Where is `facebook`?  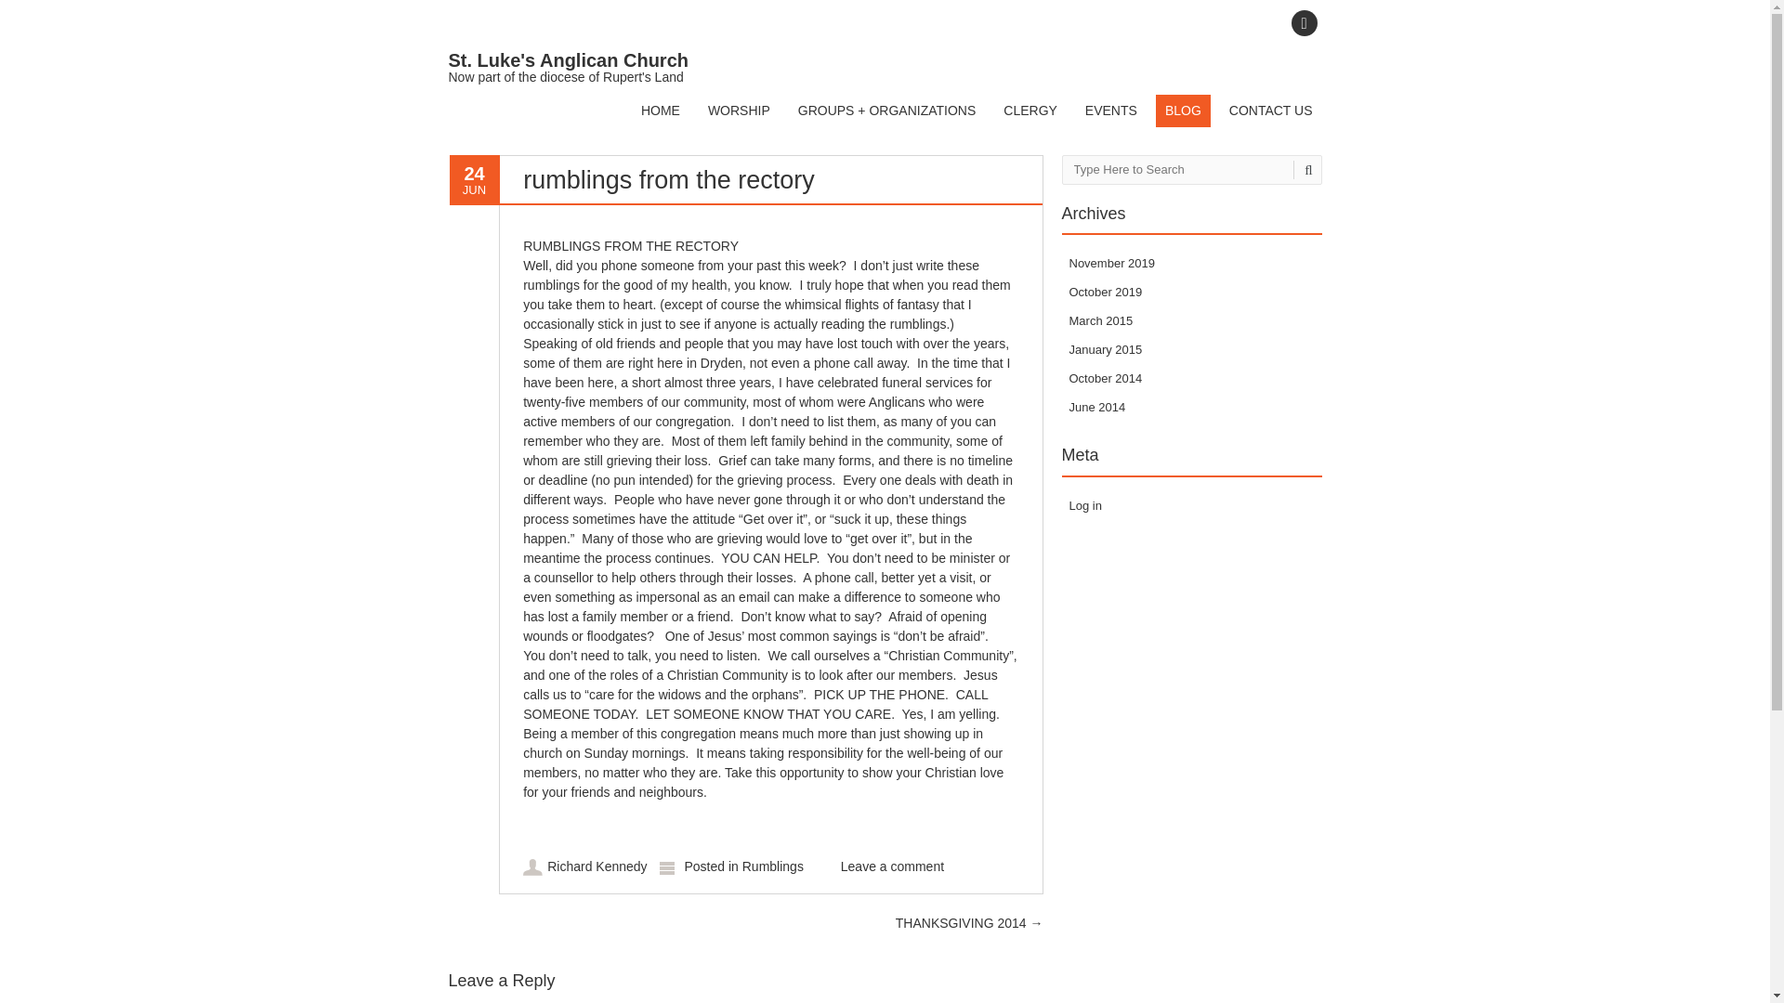
facebook is located at coordinates (1304, 22).